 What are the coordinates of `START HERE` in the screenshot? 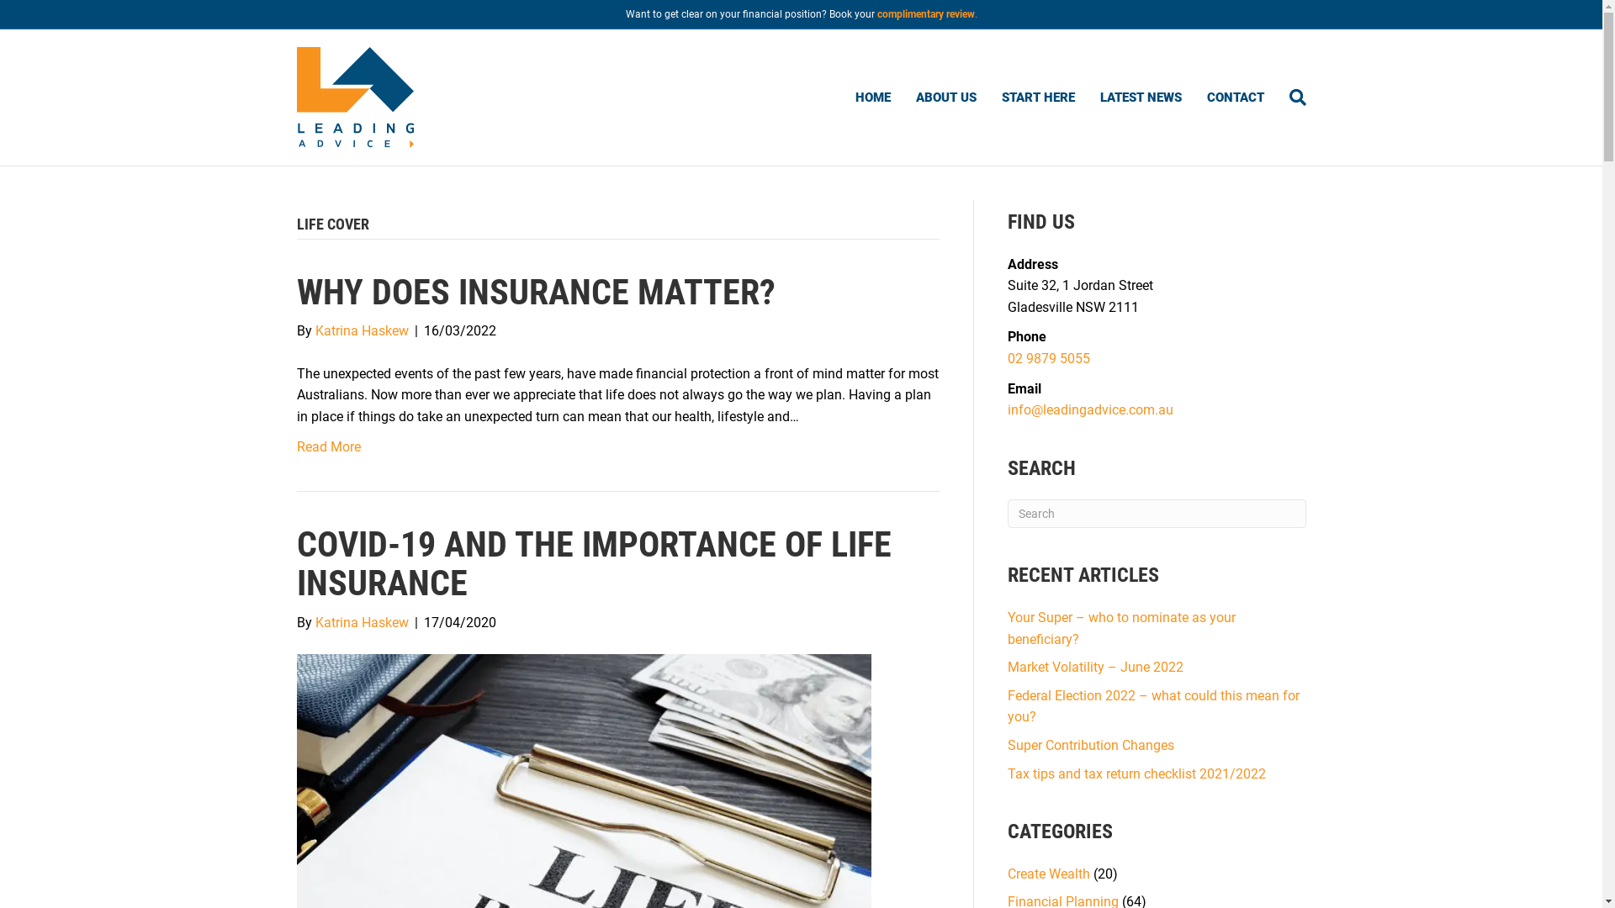 It's located at (1038, 98).